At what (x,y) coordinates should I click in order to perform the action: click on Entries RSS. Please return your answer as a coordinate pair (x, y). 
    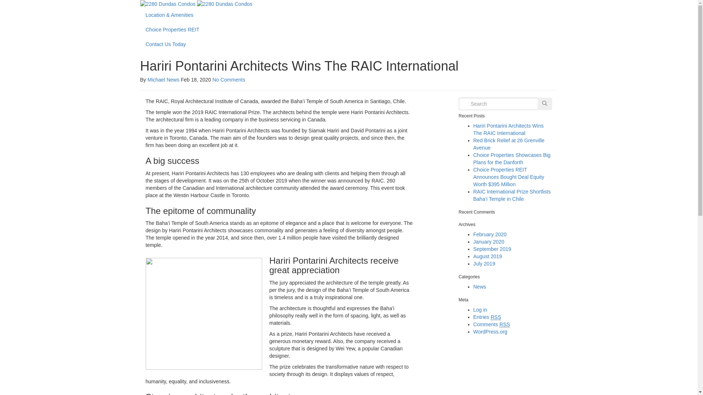
    Looking at the image, I should click on (487, 317).